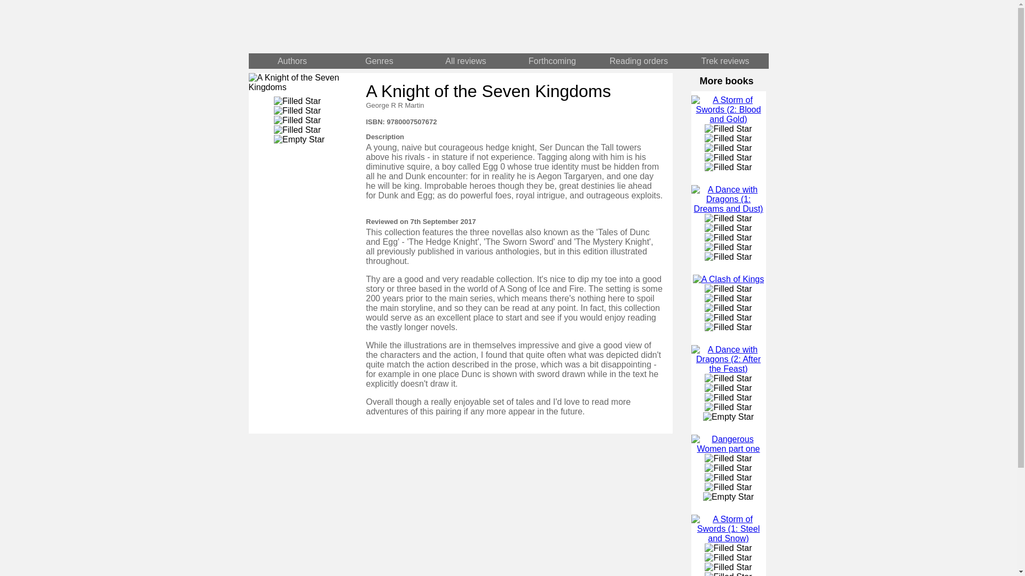  Describe the element at coordinates (726, 61) in the screenshot. I see `Trek reviews` at that location.